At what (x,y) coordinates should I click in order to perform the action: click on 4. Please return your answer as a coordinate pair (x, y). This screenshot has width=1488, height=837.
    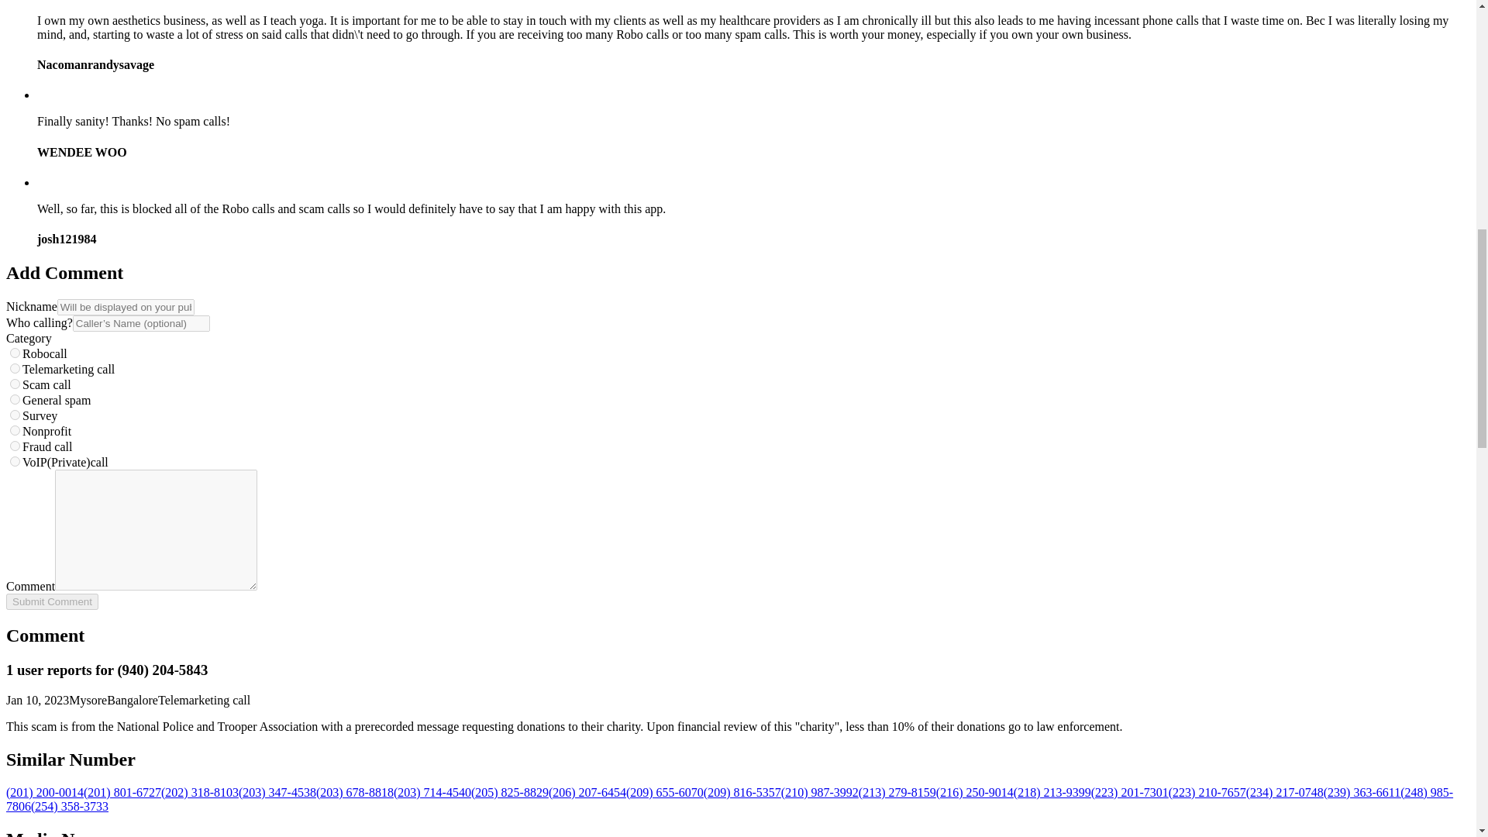
    Looking at the image, I should click on (15, 398).